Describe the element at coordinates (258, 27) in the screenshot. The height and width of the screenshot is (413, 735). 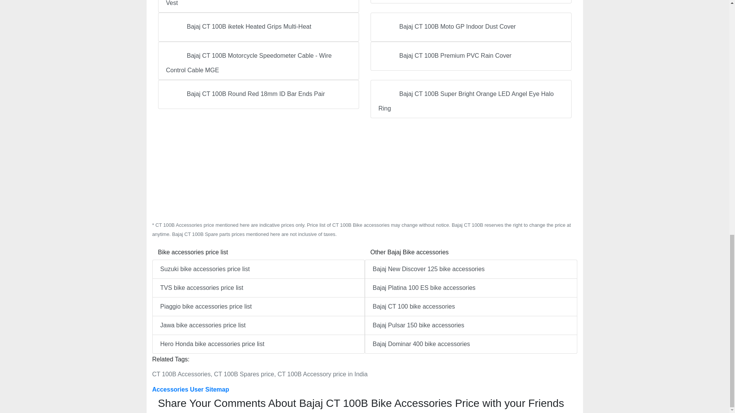
I see `Bajaj CT 100B iketek Heated Grips Multi-Heat` at that location.